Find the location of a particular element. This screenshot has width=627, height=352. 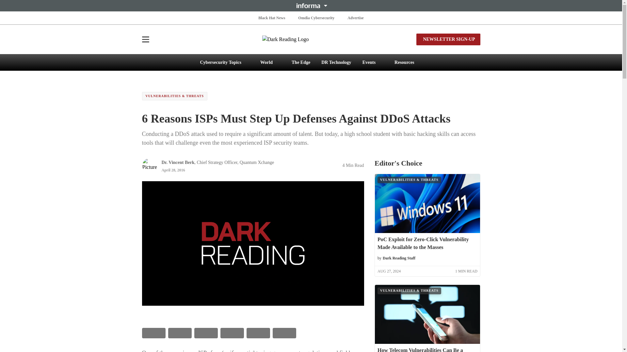

Black Hat News is located at coordinates (272, 18).